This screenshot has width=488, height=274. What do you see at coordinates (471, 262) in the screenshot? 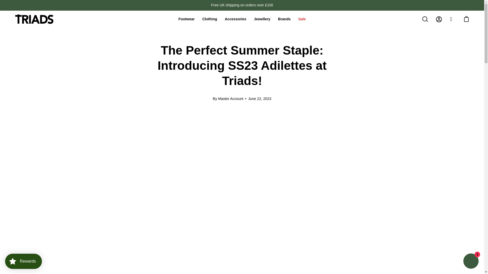
I see `Shopify online store chat` at bounding box center [471, 262].